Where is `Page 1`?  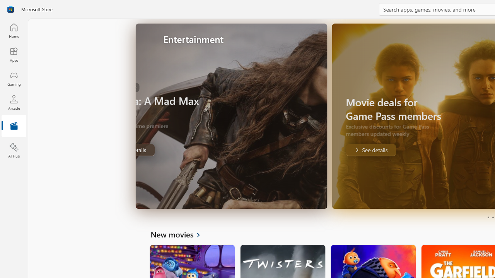 Page 1 is located at coordinates (488, 217).